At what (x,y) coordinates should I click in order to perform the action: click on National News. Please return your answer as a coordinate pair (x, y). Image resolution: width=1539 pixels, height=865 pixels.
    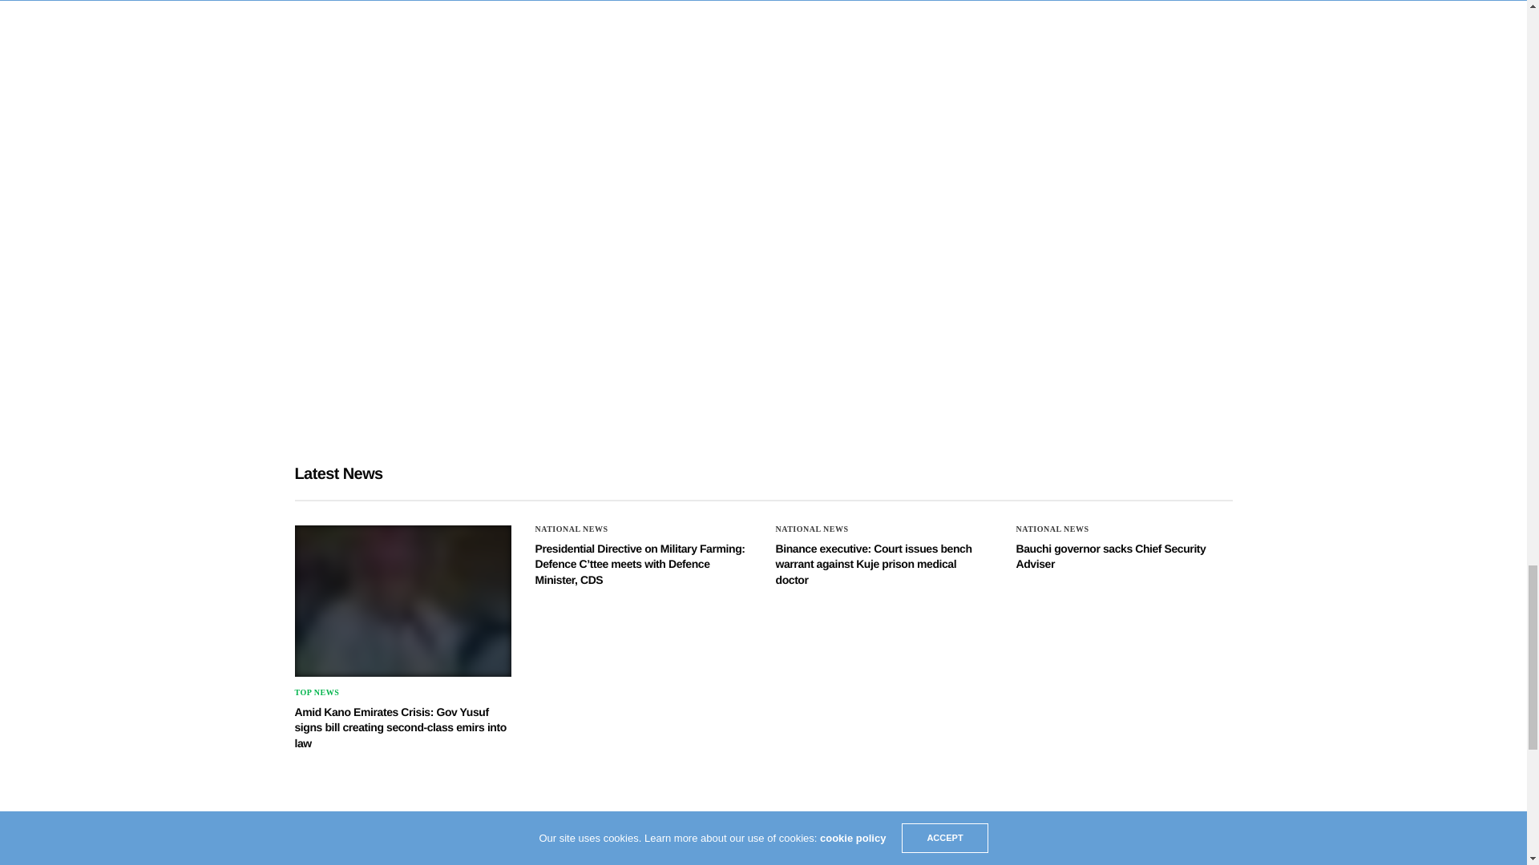
    Looking at the image, I should click on (572, 529).